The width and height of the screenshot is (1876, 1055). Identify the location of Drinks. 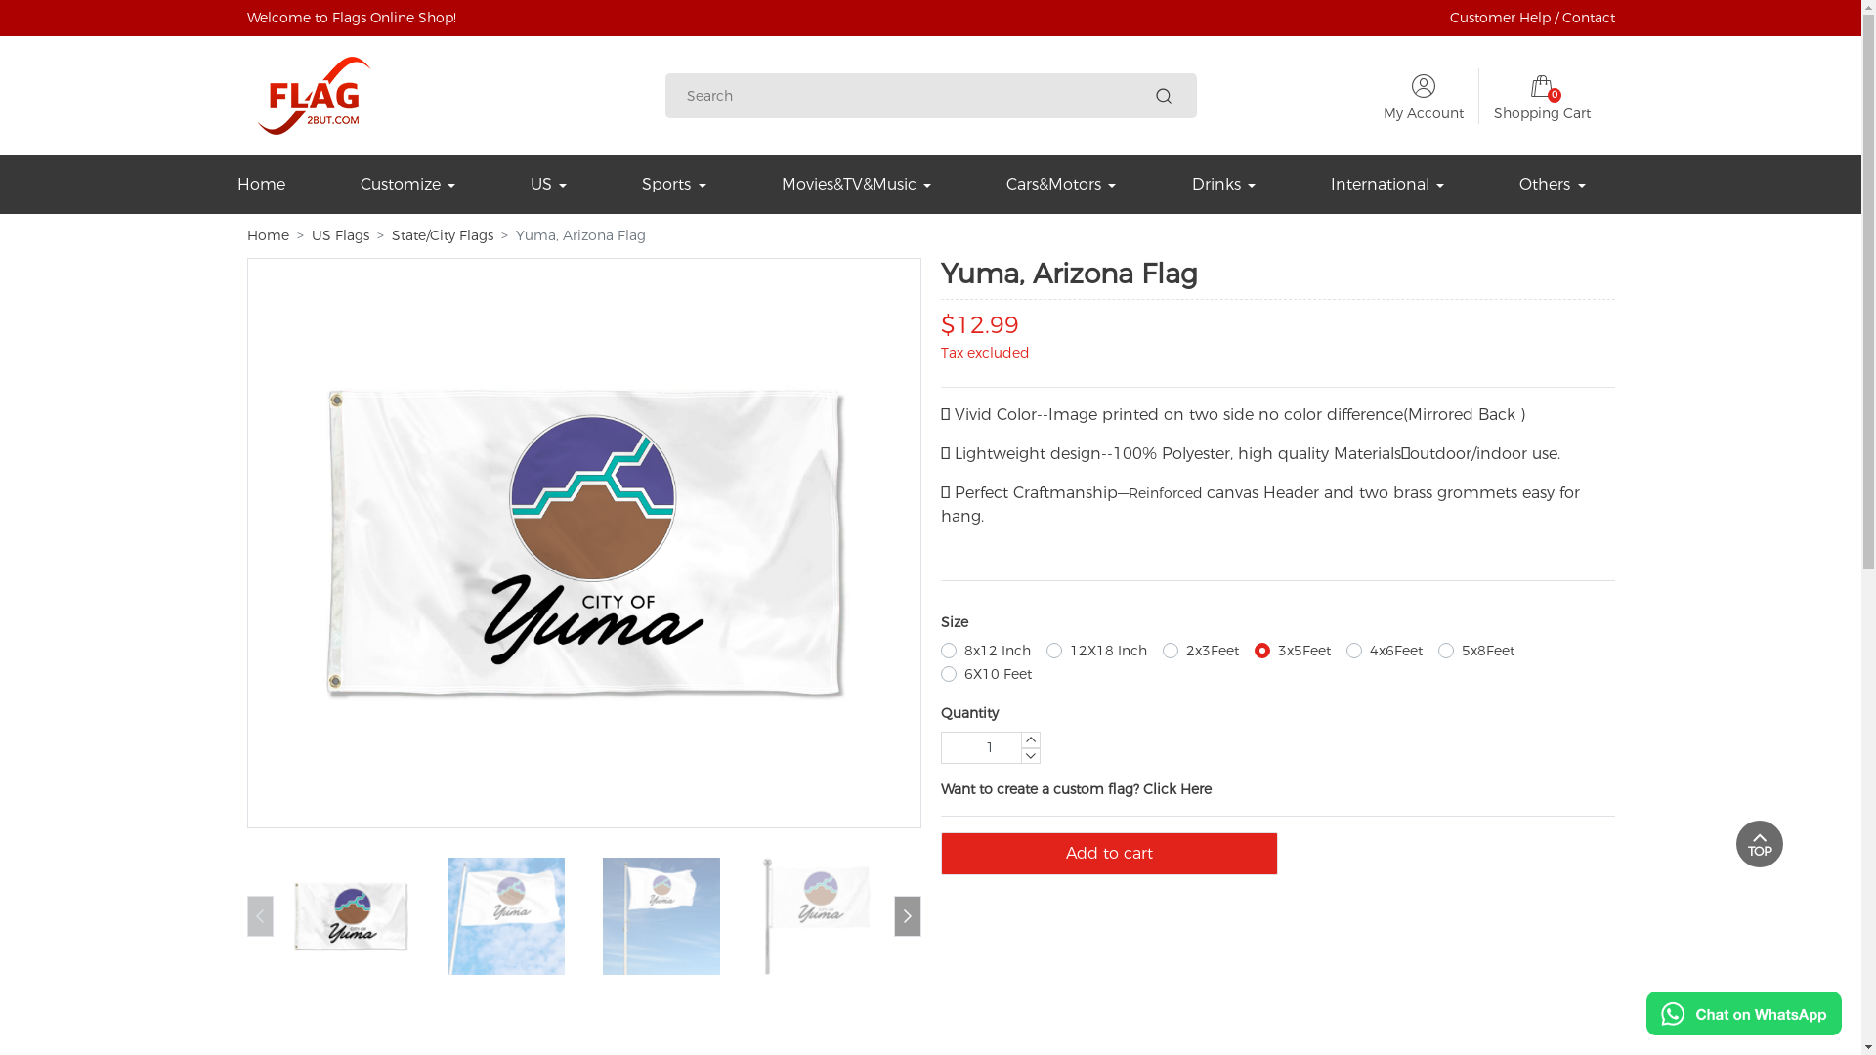
(1223, 185).